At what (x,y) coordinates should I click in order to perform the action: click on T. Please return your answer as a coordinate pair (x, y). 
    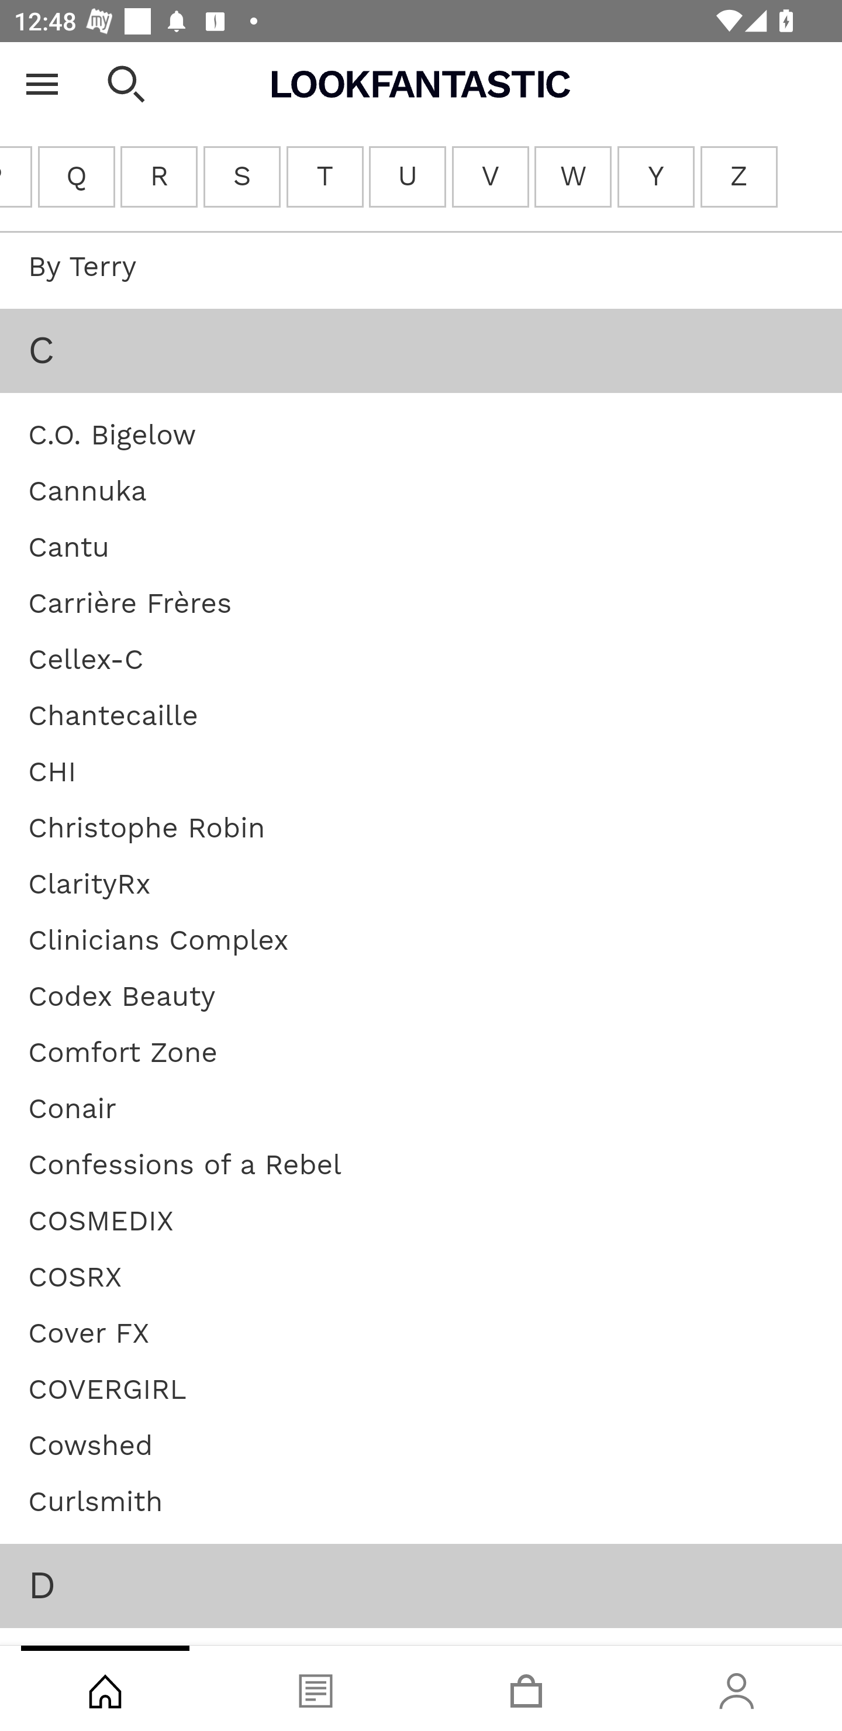
    Looking at the image, I should click on (325, 177).